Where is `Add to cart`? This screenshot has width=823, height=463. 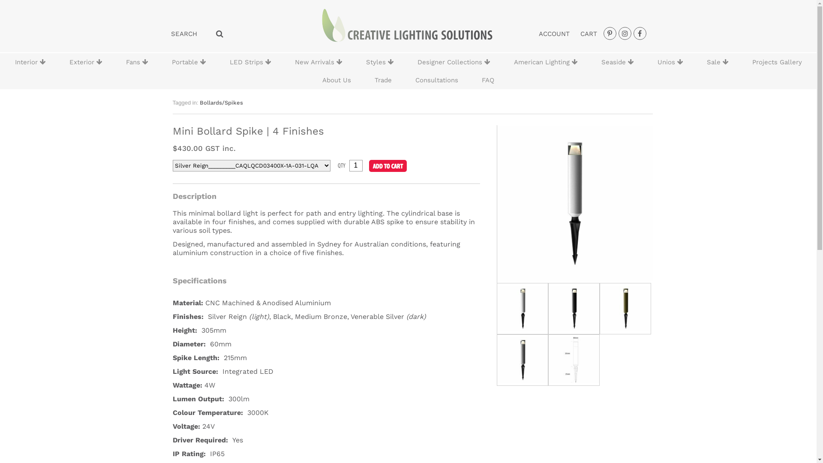
Add to cart is located at coordinates (387, 166).